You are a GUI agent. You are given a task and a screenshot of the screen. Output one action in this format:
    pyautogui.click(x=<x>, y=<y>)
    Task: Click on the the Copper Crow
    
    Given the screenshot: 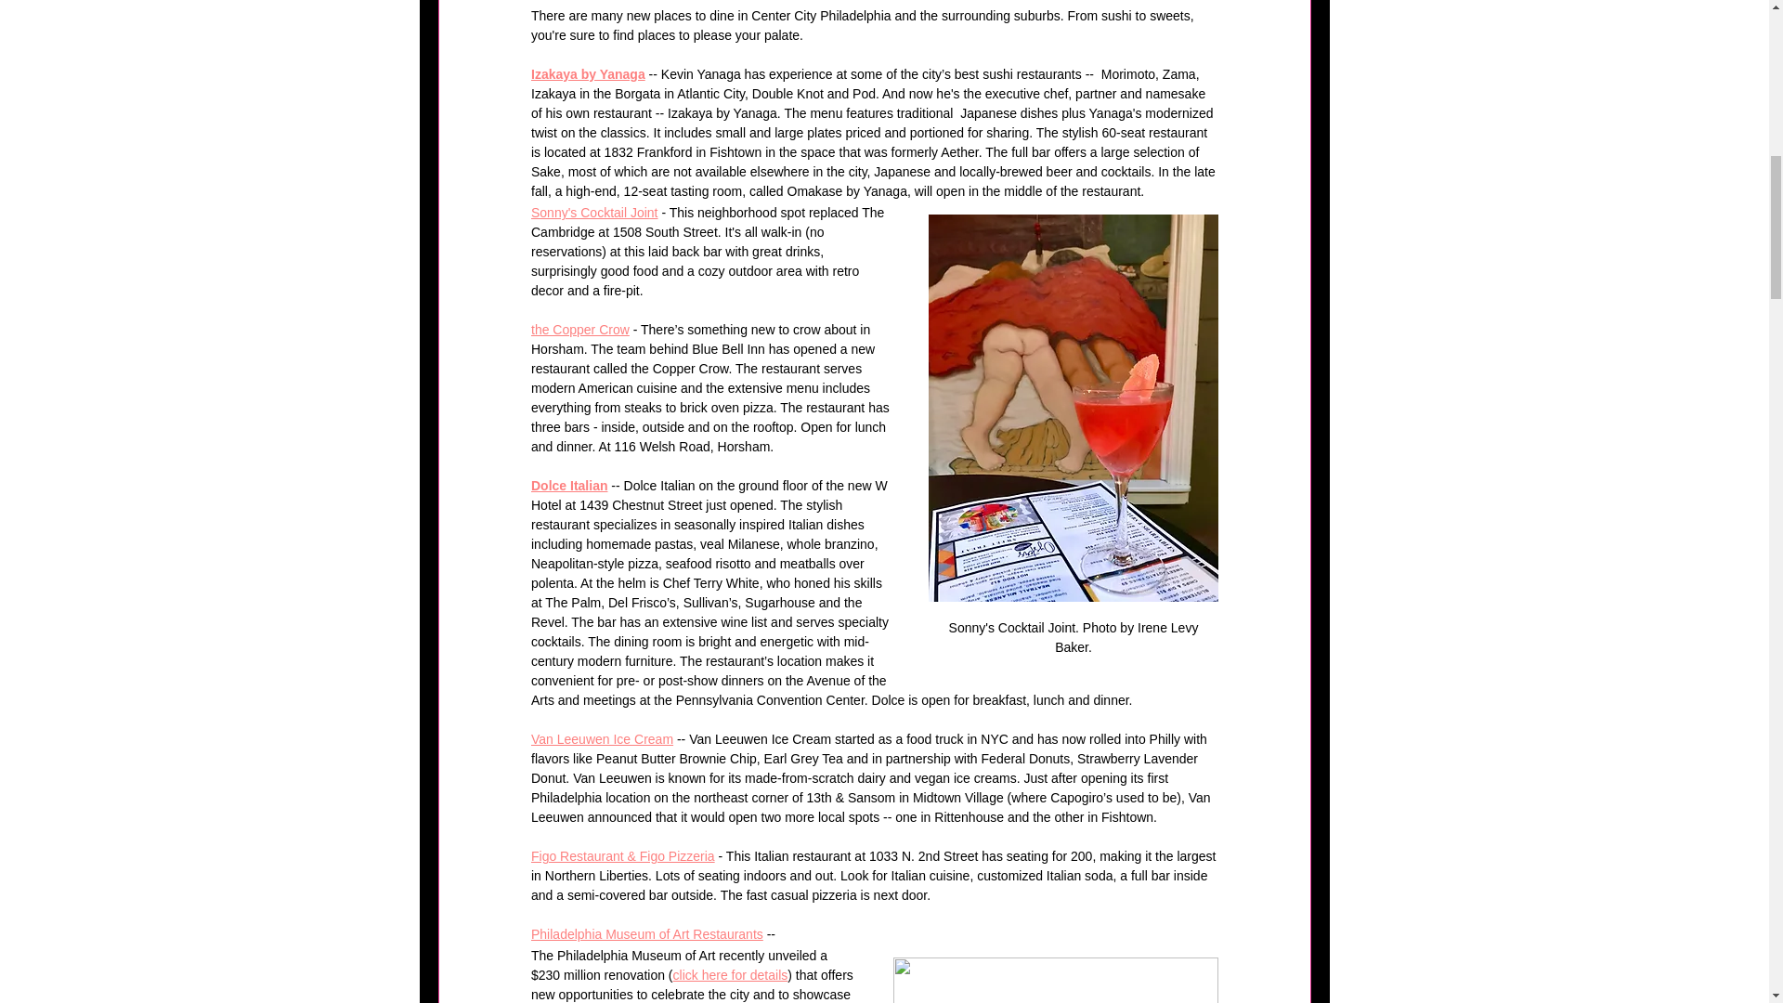 What is the action you would take?
    pyautogui.click(x=579, y=329)
    